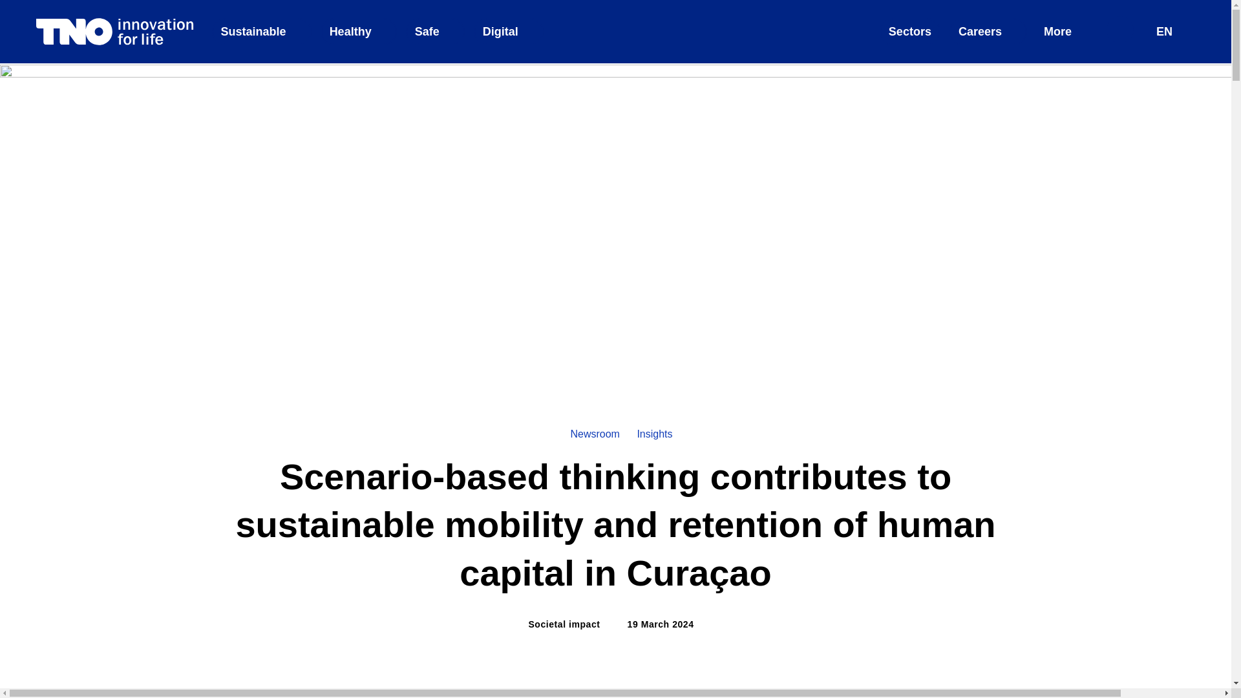 The height and width of the screenshot is (698, 1241). What do you see at coordinates (1171, 31) in the screenshot?
I see `Sectors` at bounding box center [1171, 31].